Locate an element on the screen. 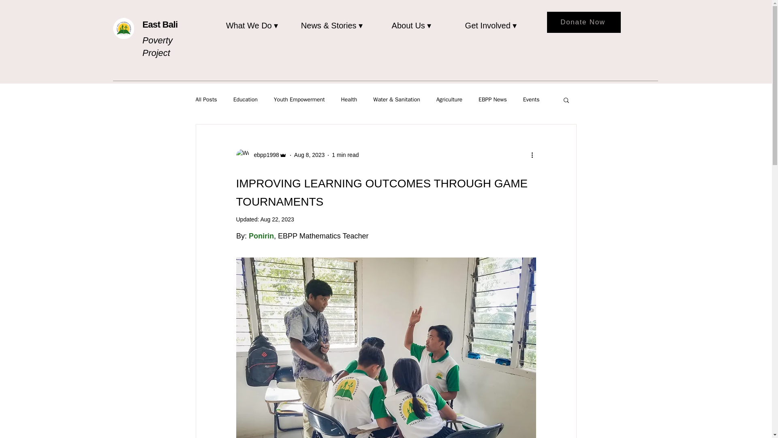  1 min read is located at coordinates (345, 155).